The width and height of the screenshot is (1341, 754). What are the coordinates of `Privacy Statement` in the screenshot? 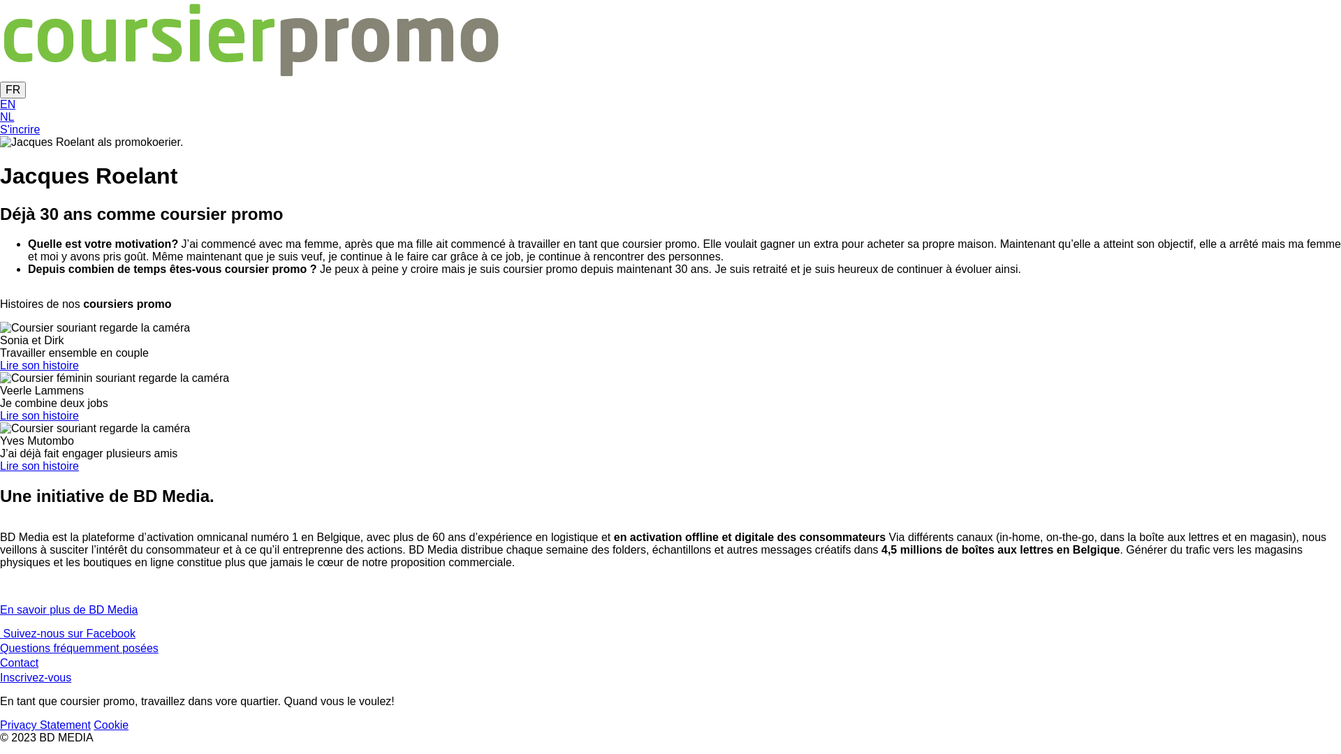 It's located at (45, 725).